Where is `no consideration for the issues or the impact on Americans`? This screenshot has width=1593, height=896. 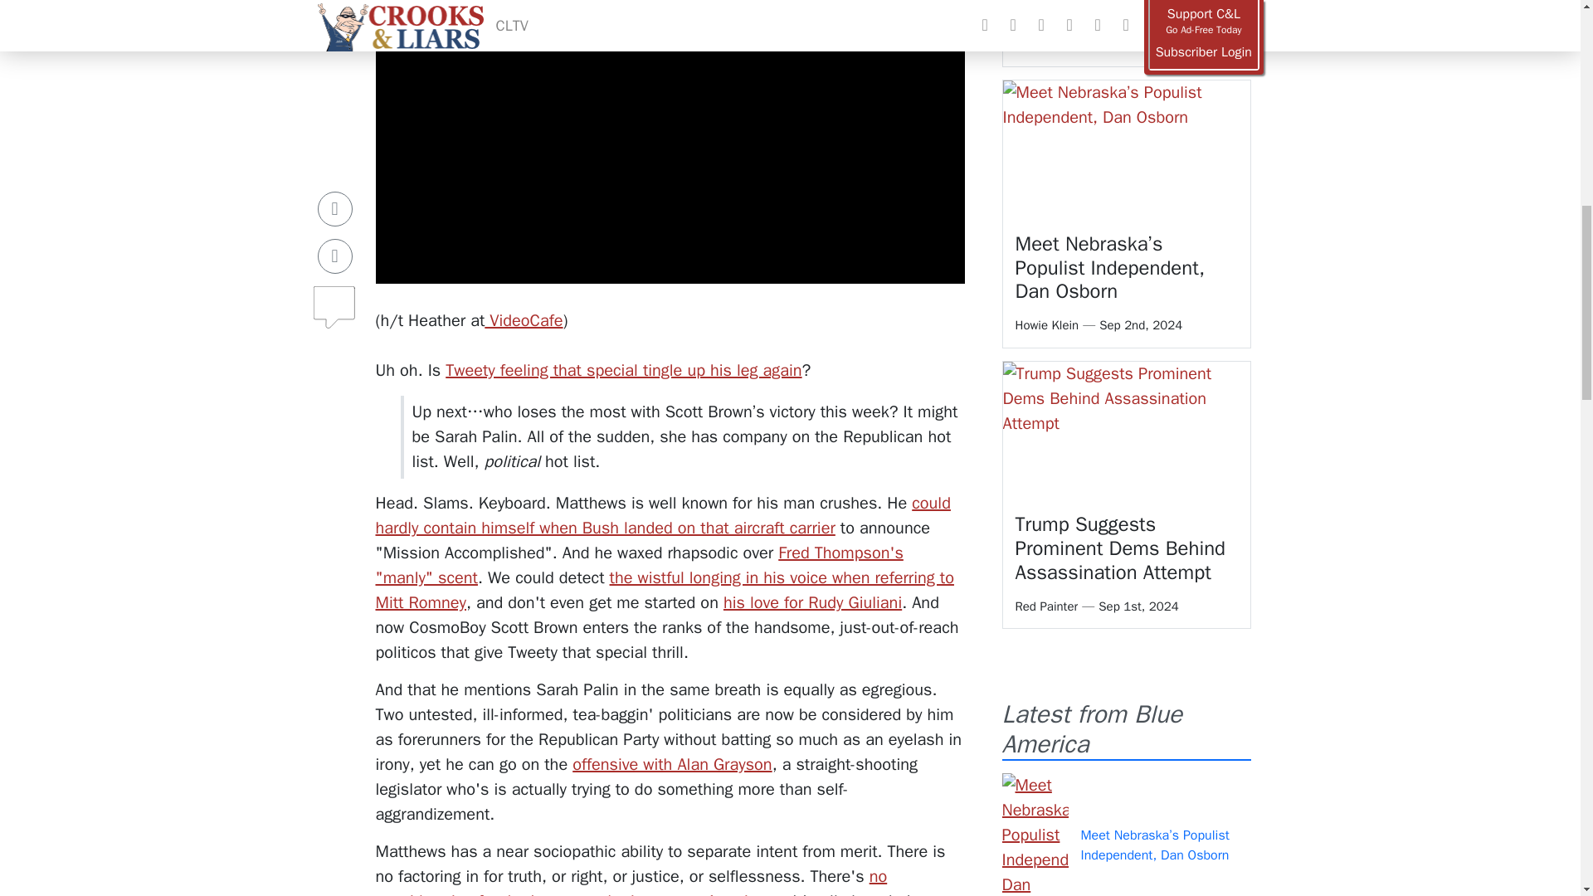 no consideration for the issues or the impact on Americans is located at coordinates (631, 881).